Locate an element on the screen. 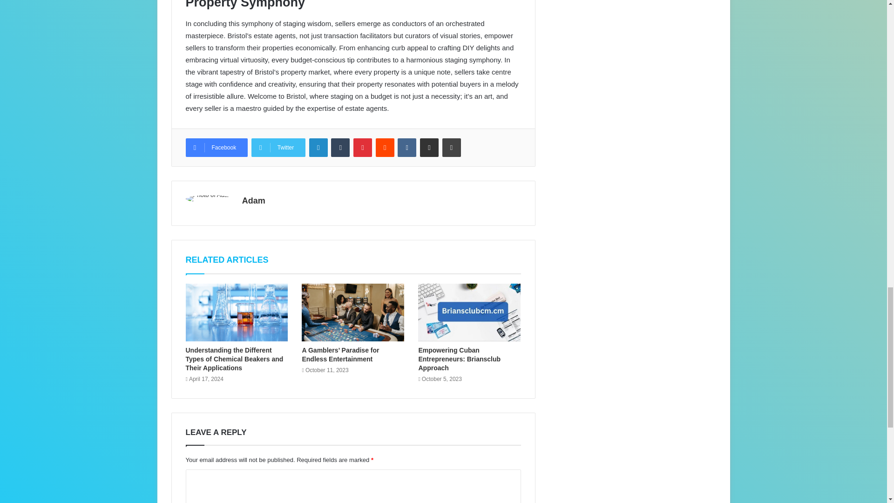  LinkedIn is located at coordinates (318, 147).